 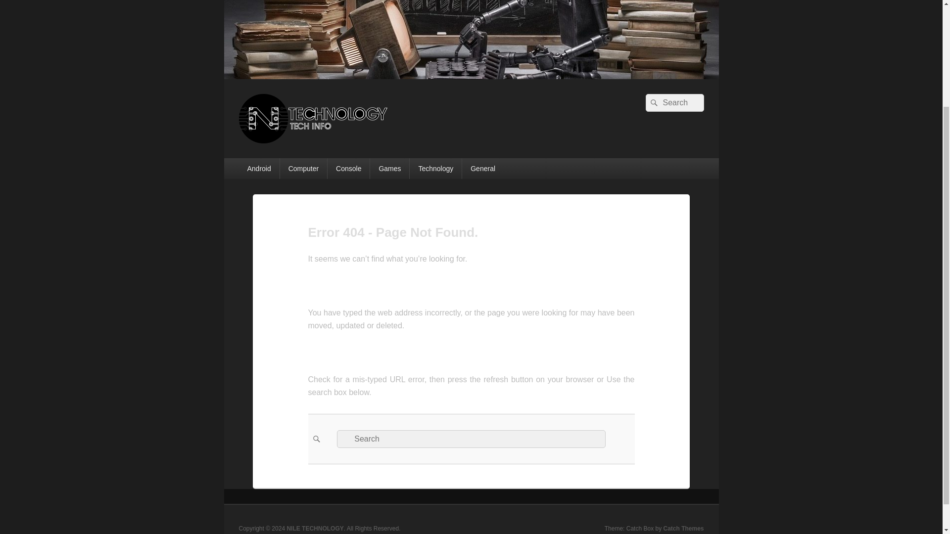 I want to click on Console, so click(x=348, y=168).